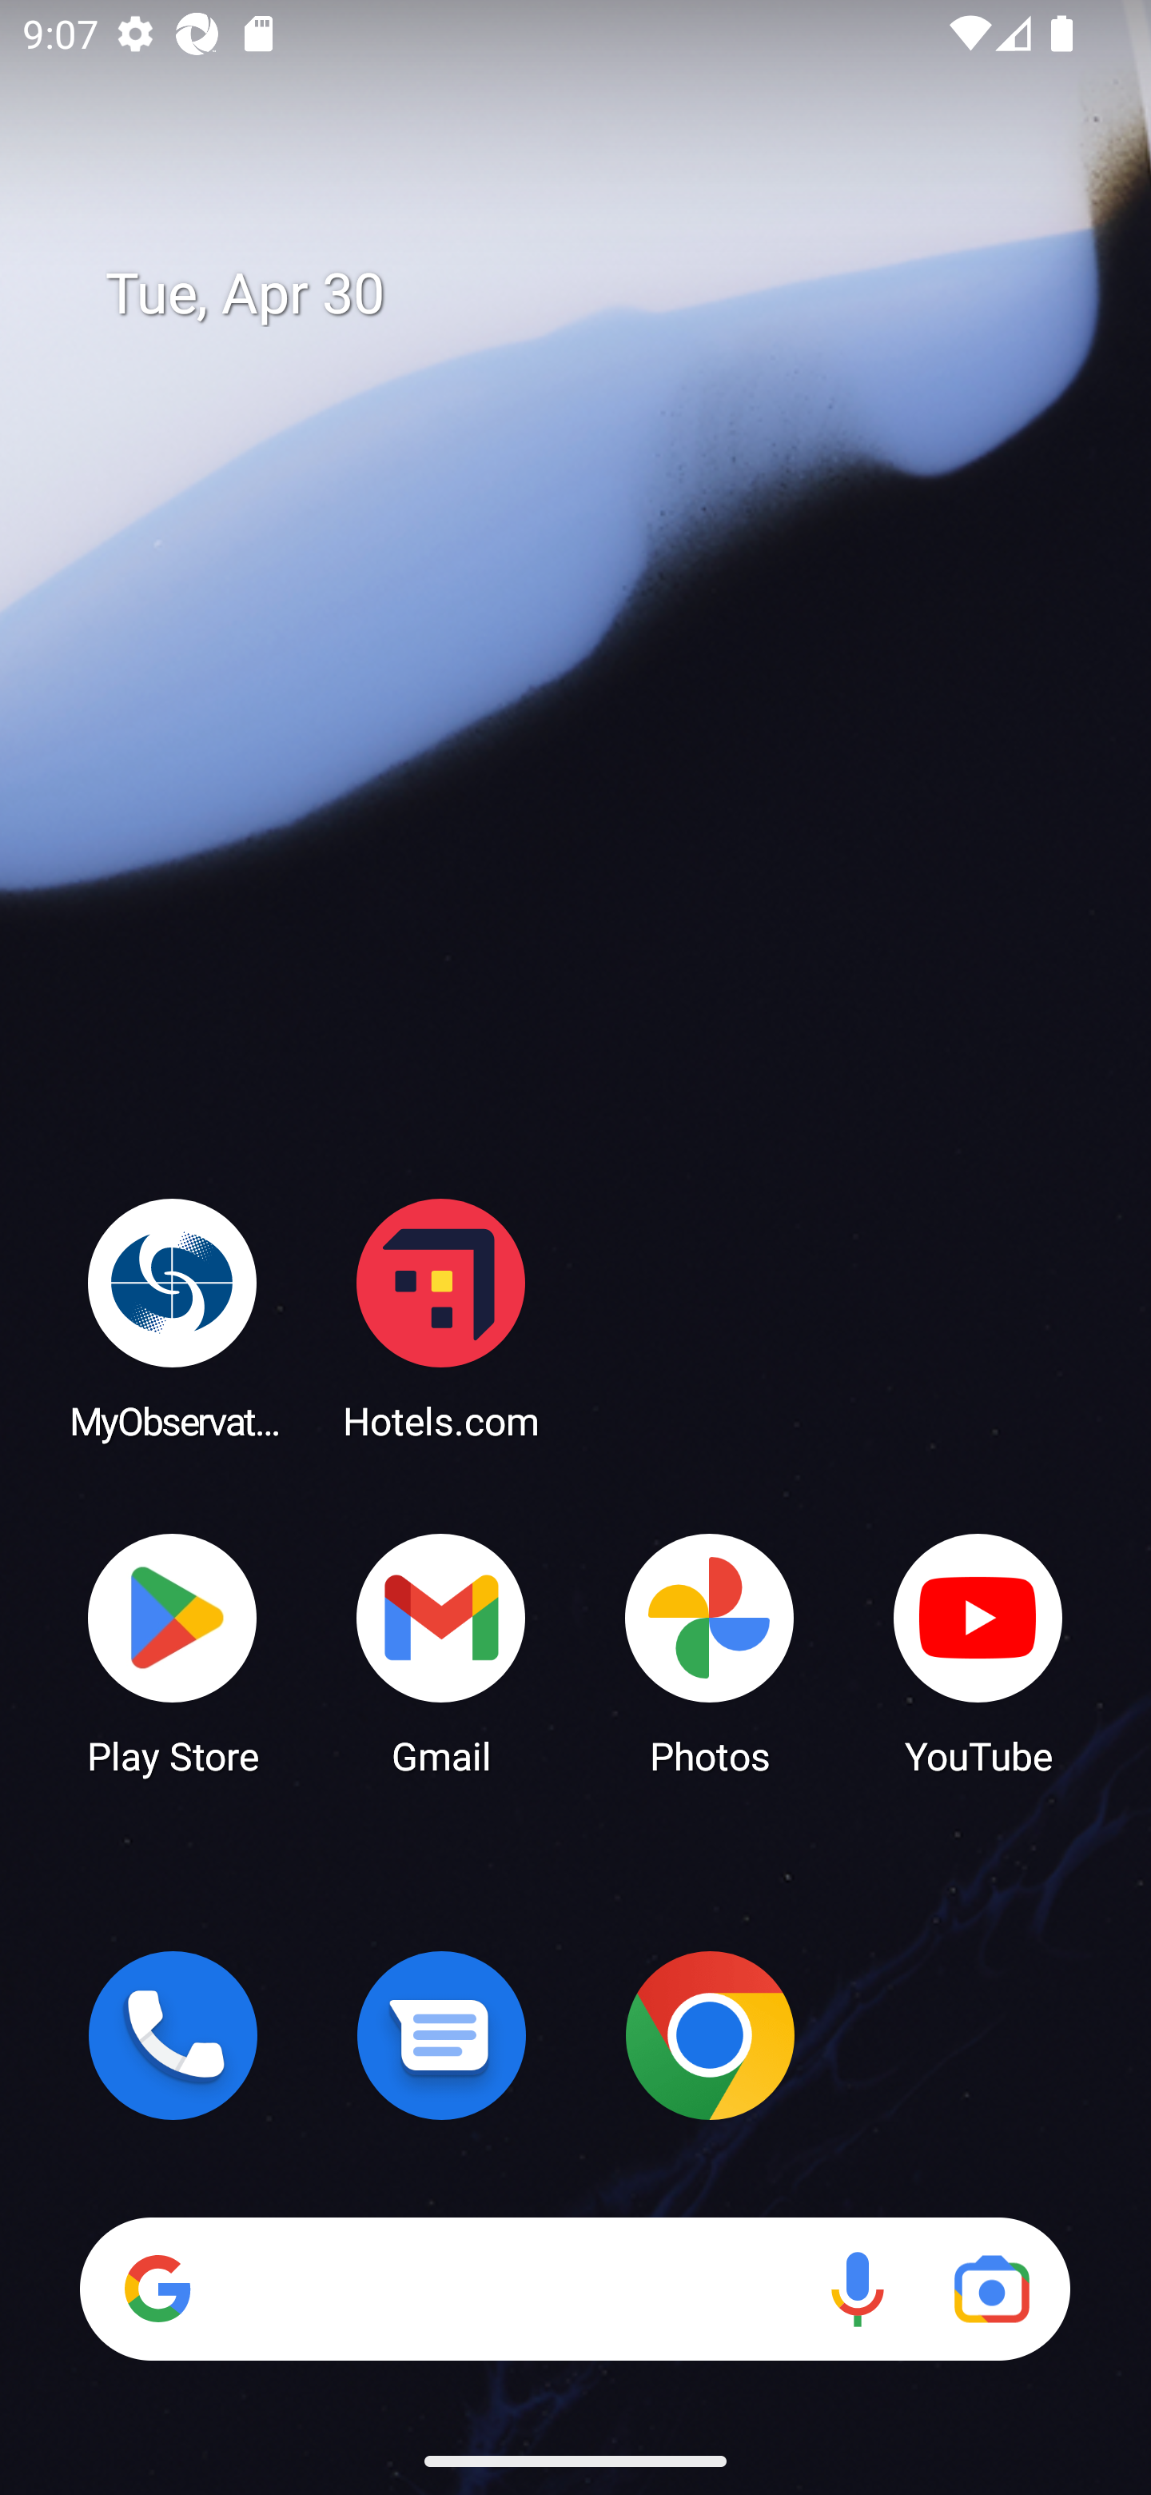 Image resolution: width=1151 pixels, height=2495 pixels. I want to click on Gmail, so click(441, 1652).